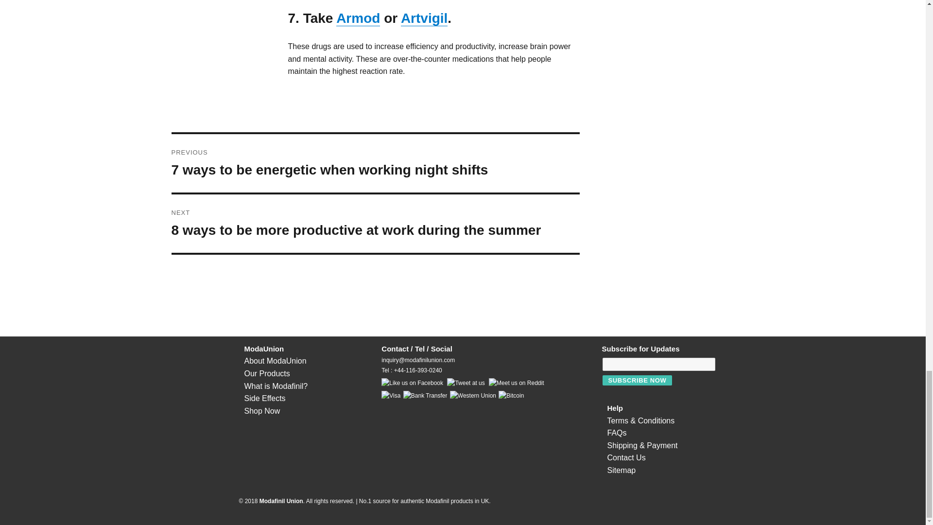 The image size is (933, 525). I want to click on Buy Modafinil Online, so click(261, 411).